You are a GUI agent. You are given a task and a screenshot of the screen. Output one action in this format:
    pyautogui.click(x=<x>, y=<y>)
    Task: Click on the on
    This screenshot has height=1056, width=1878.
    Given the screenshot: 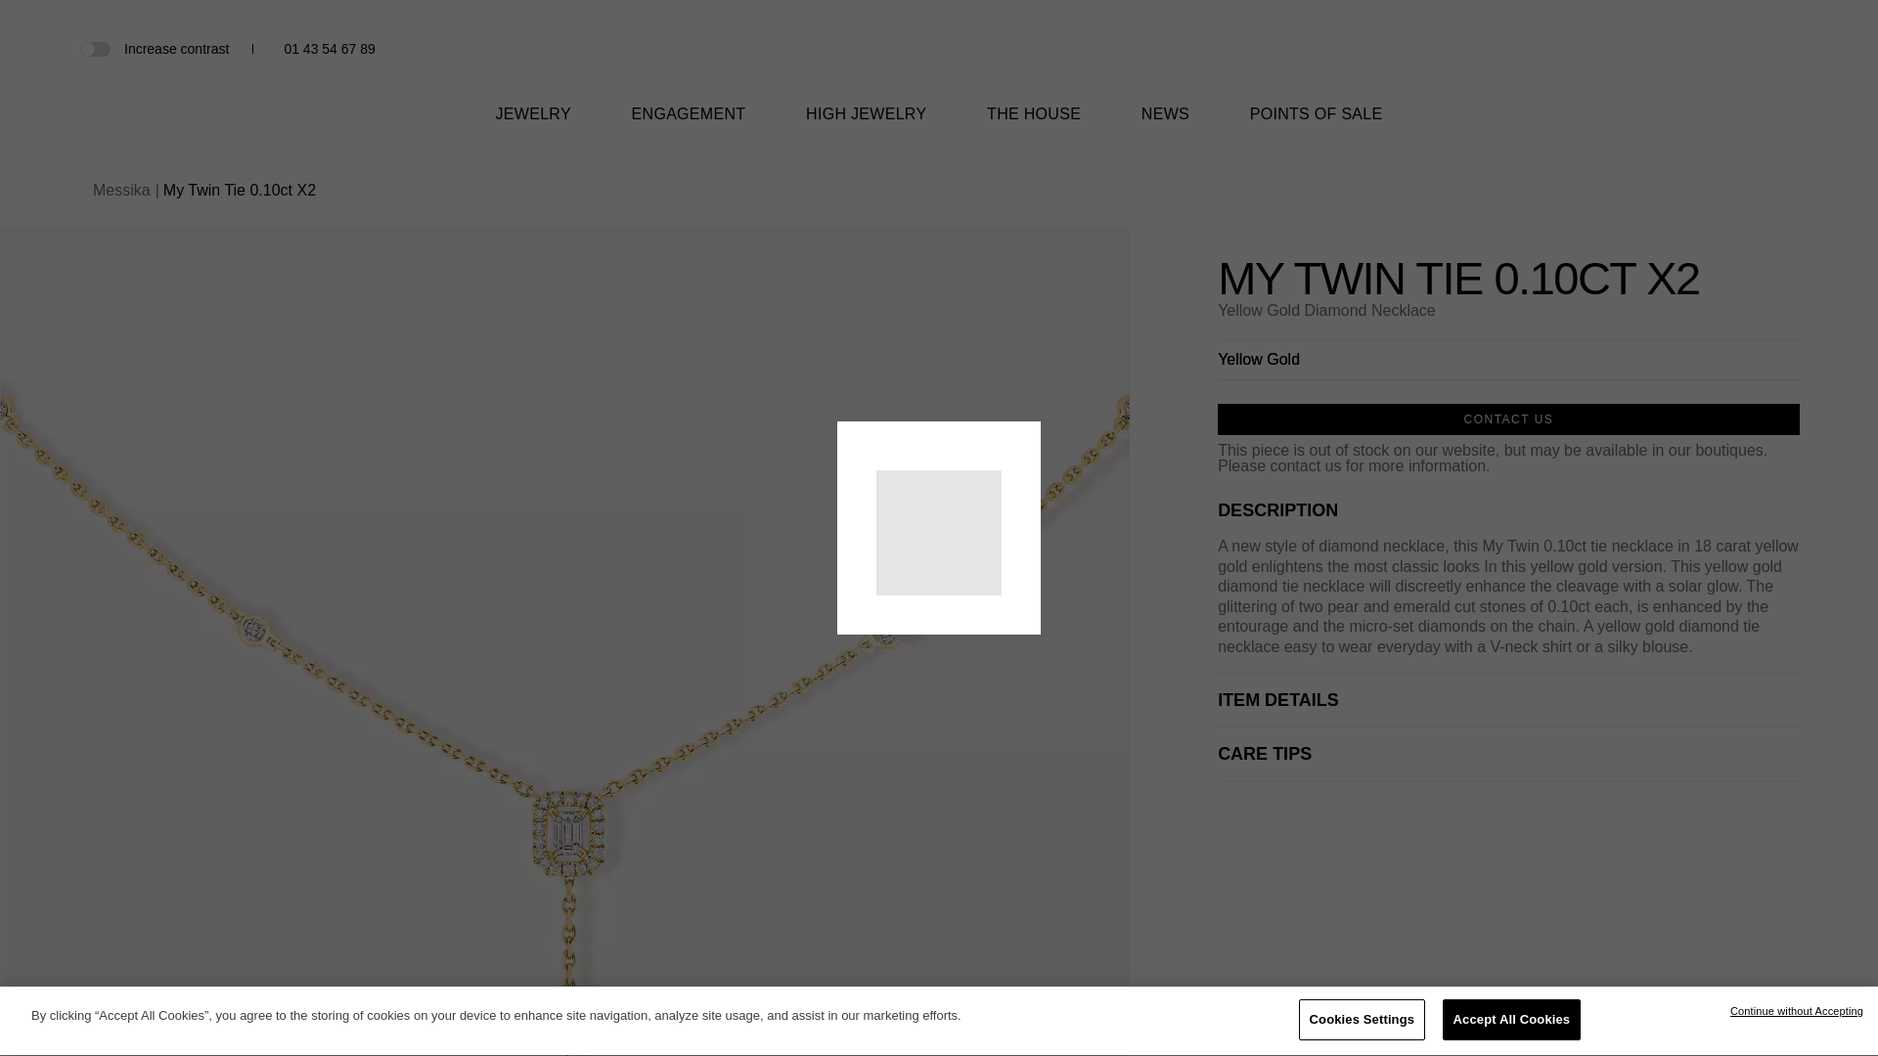 What is the action you would take?
    pyautogui.click(x=94, y=48)
    